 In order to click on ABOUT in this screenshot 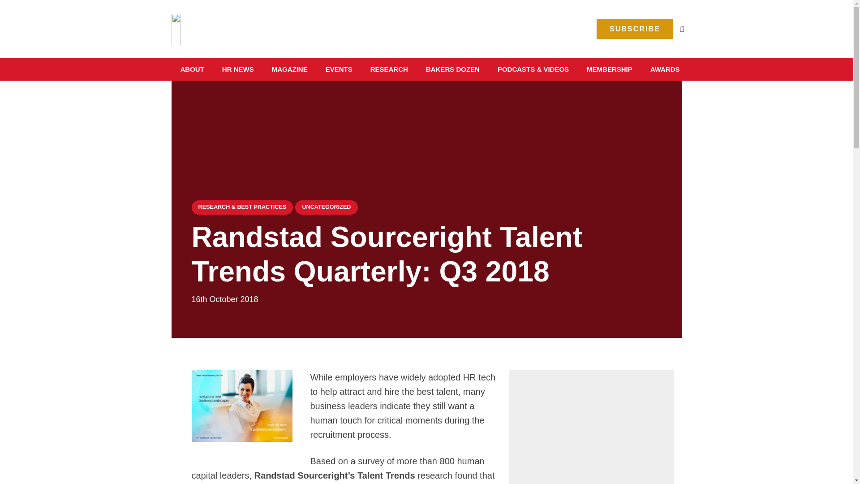, I will do `click(192, 69)`.